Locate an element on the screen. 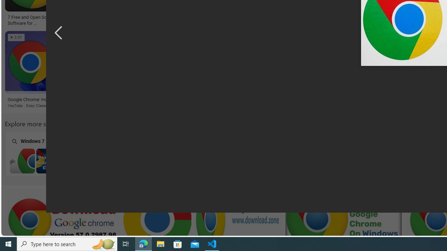  Windows 10 64-Bit is located at coordinates (227, 153).